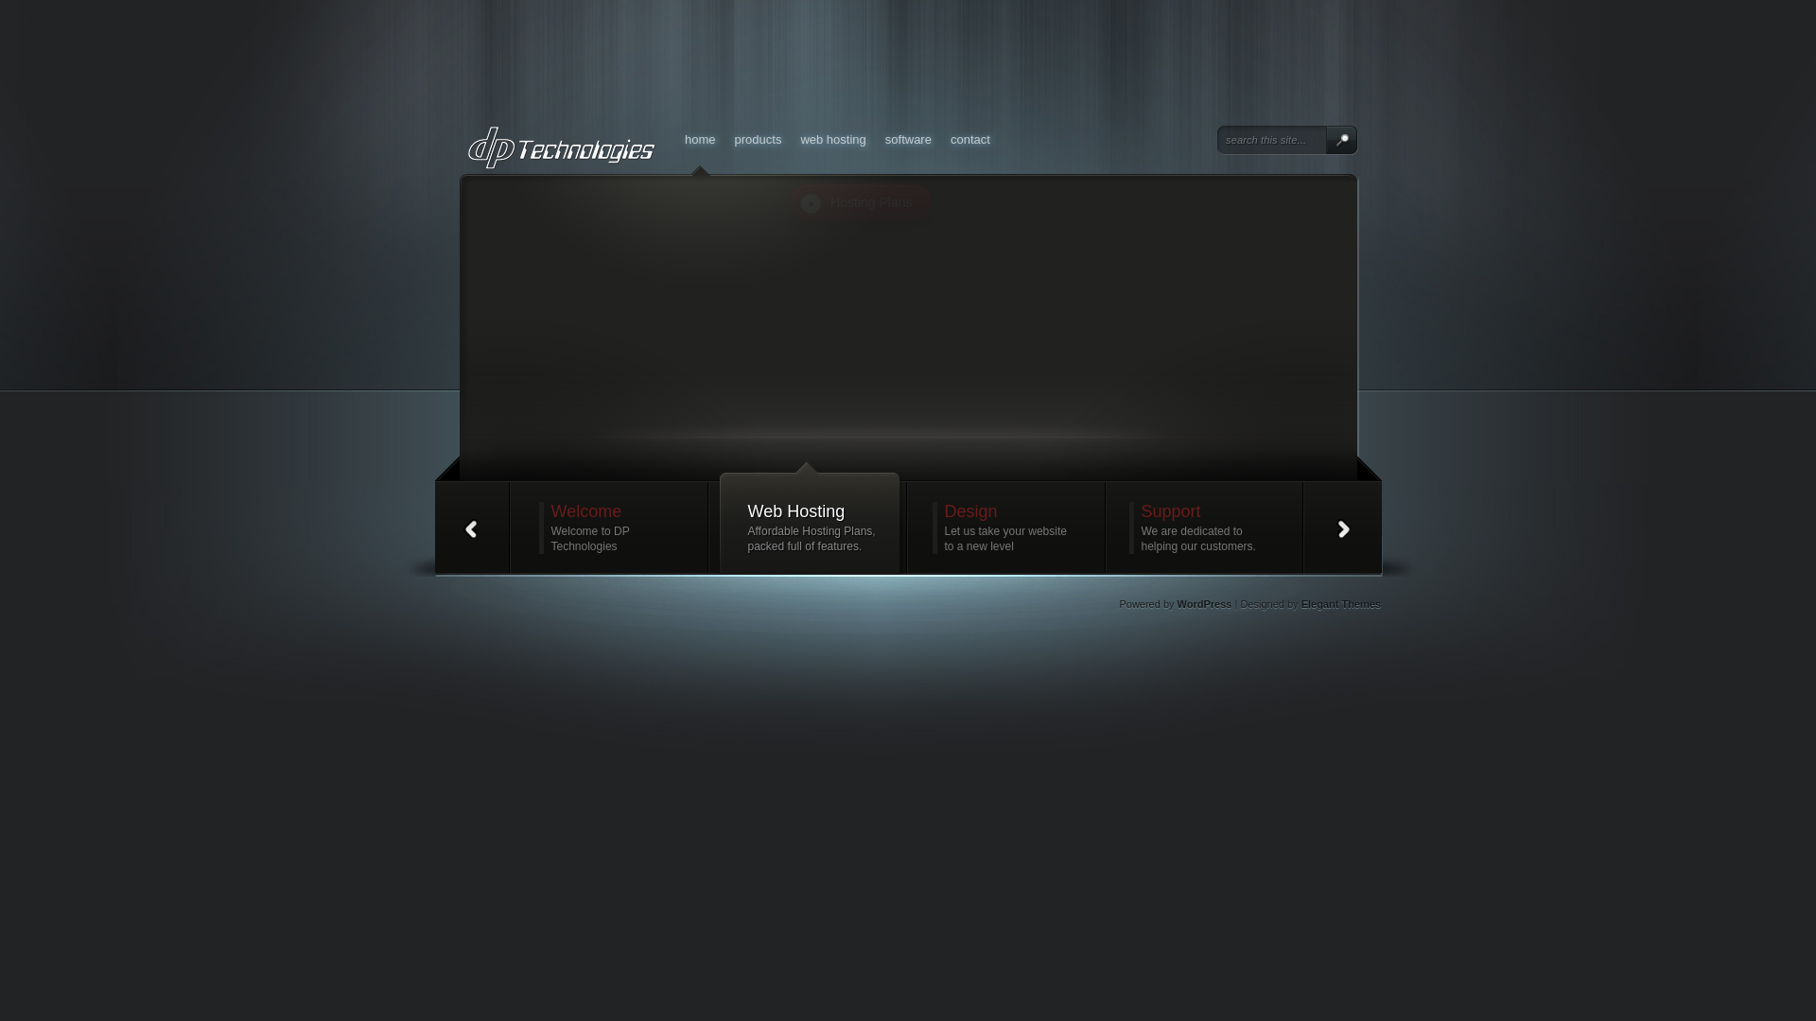 Image resolution: width=1816 pixels, height=1021 pixels. Describe the element at coordinates (908, 139) in the screenshot. I see `software` at that location.